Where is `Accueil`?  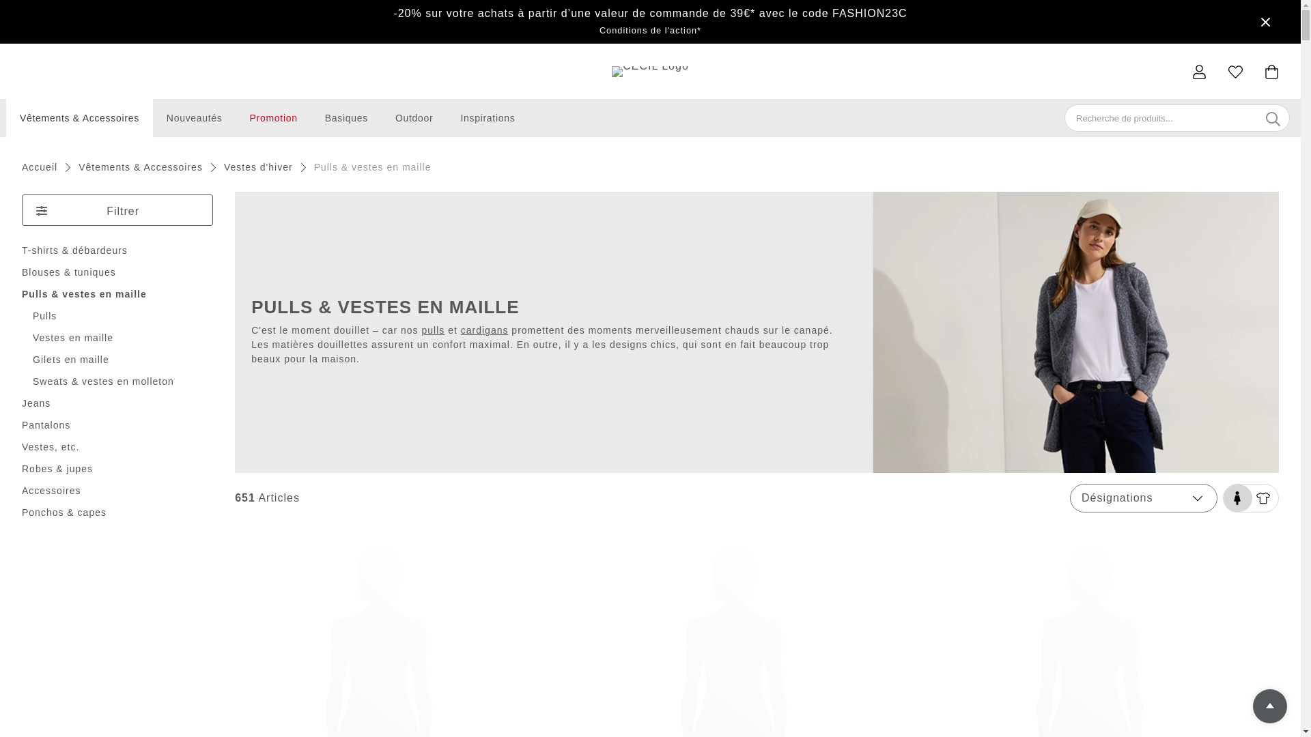
Accueil is located at coordinates (42, 168).